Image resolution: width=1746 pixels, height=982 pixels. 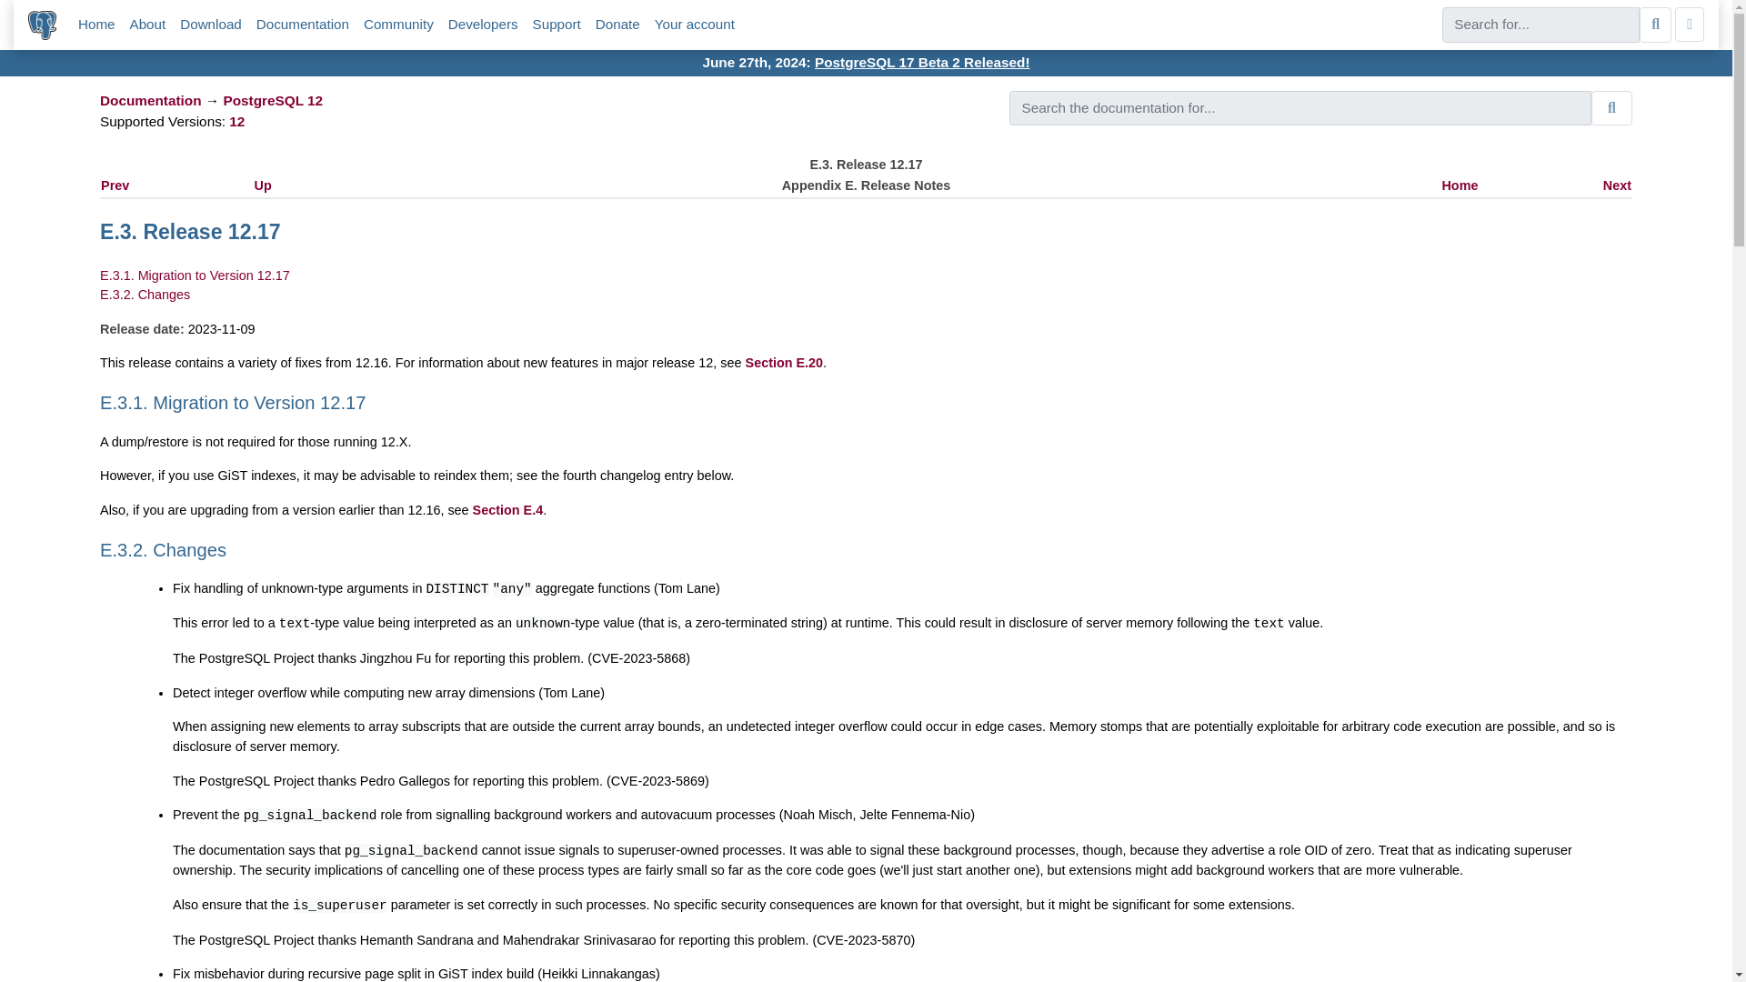 I want to click on Prev, so click(x=115, y=185).